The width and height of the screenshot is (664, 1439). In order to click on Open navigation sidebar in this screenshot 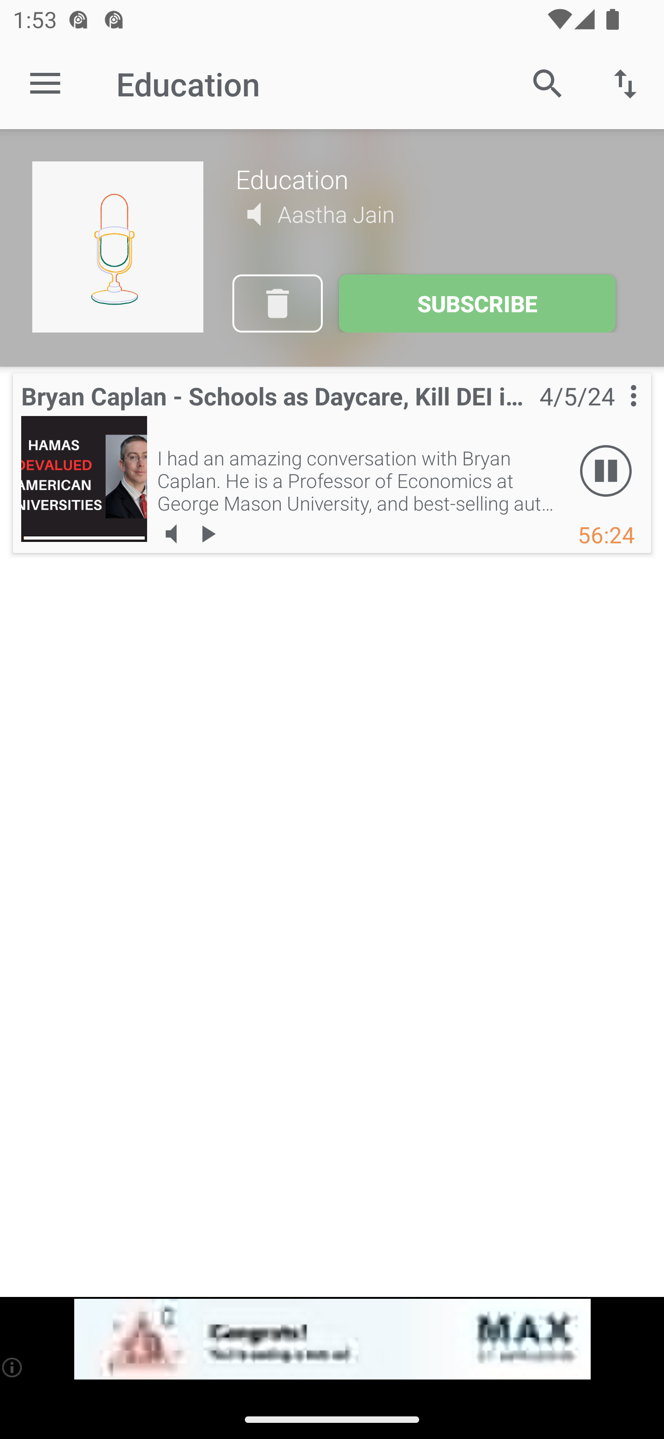, I will do `click(45, 84)`.